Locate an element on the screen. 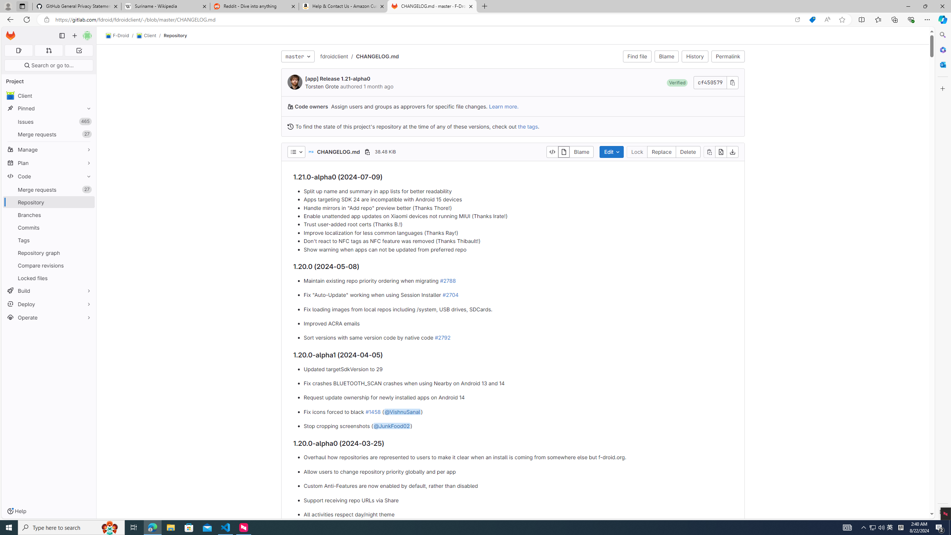  Issues 465 is located at coordinates (49, 122).